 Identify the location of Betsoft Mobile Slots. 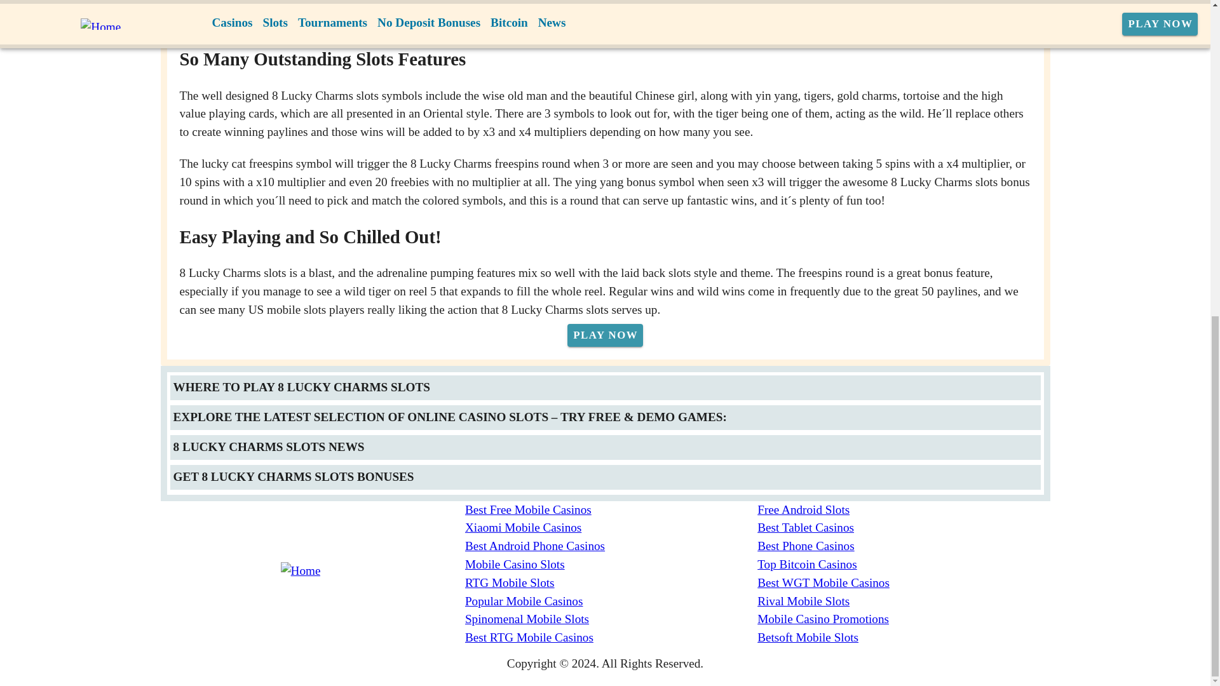
(904, 638).